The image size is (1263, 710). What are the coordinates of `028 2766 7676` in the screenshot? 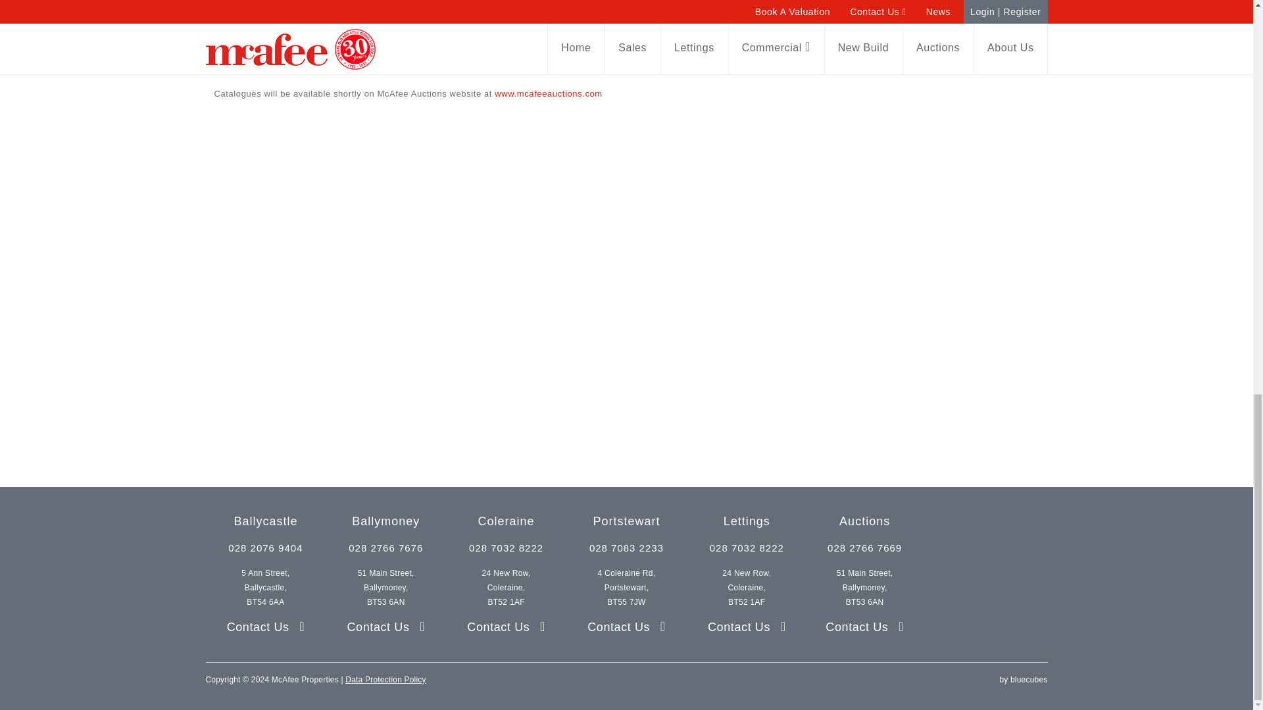 It's located at (385, 547).